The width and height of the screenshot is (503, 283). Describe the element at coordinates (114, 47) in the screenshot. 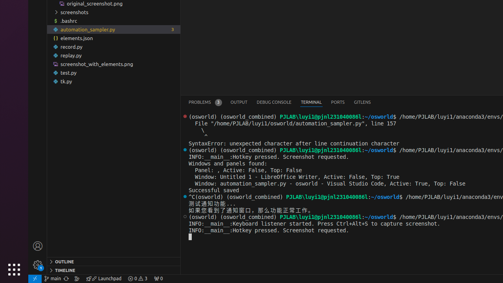

I see `record.py` at that location.